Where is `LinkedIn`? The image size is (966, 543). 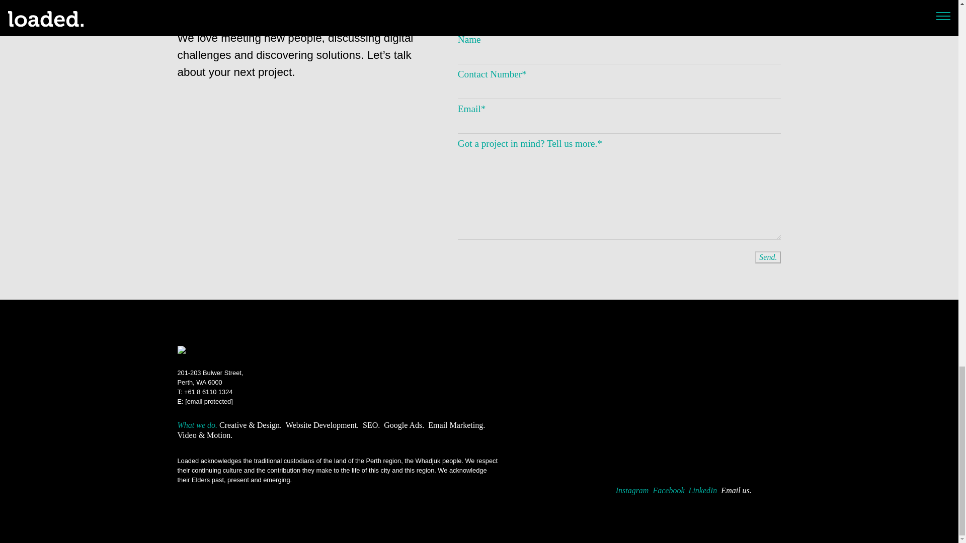 LinkedIn is located at coordinates (702, 490).